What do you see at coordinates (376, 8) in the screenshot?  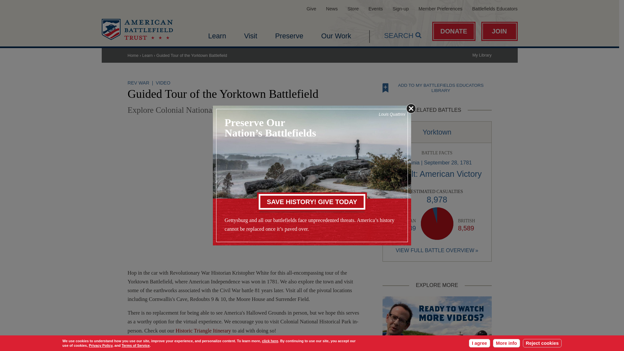 I see `Events` at bounding box center [376, 8].